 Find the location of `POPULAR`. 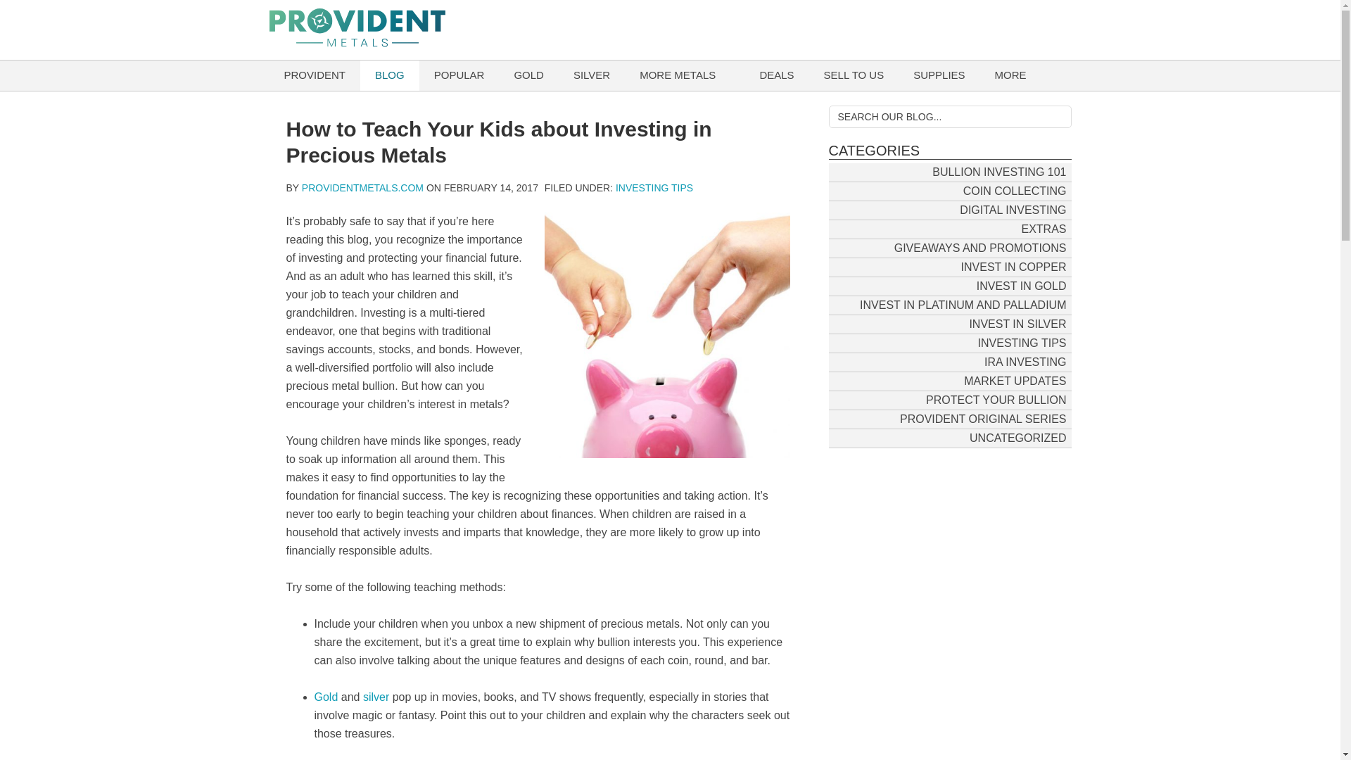

POPULAR is located at coordinates (459, 75).